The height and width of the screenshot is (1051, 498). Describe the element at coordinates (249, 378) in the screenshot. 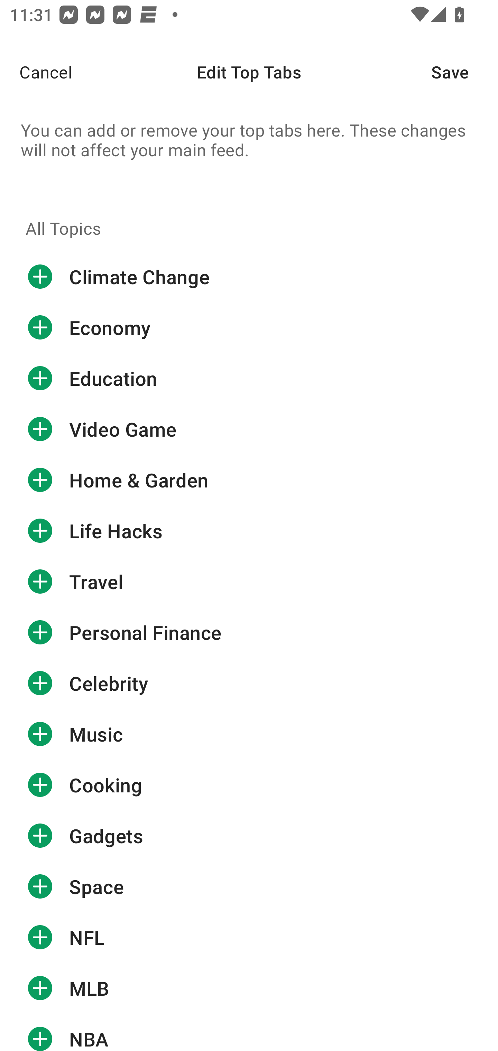

I see `Education` at that location.